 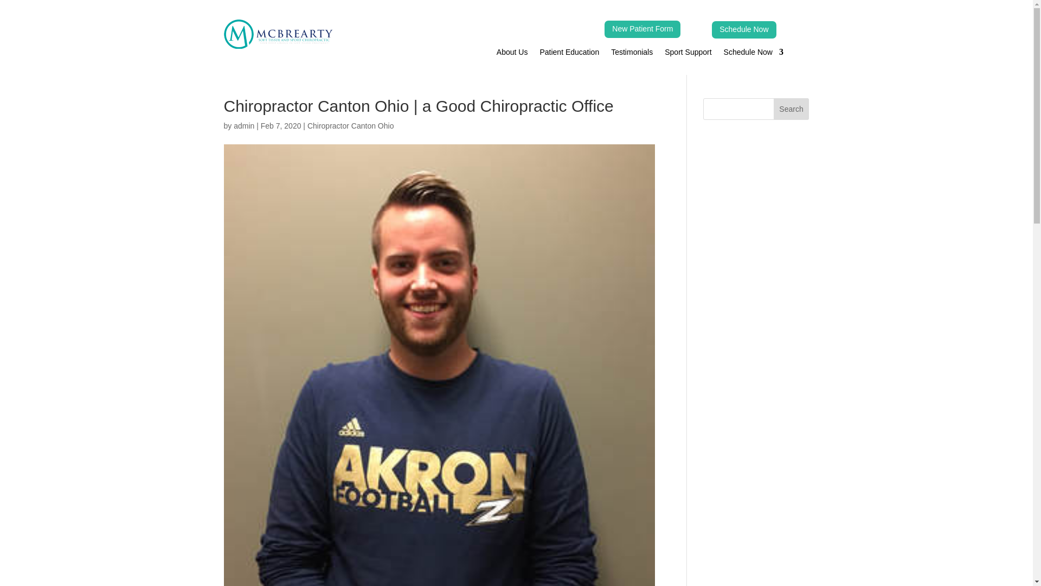 What do you see at coordinates (350, 125) in the screenshot?
I see `Chiropractor Canton Ohio` at bounding box center [350, 125].